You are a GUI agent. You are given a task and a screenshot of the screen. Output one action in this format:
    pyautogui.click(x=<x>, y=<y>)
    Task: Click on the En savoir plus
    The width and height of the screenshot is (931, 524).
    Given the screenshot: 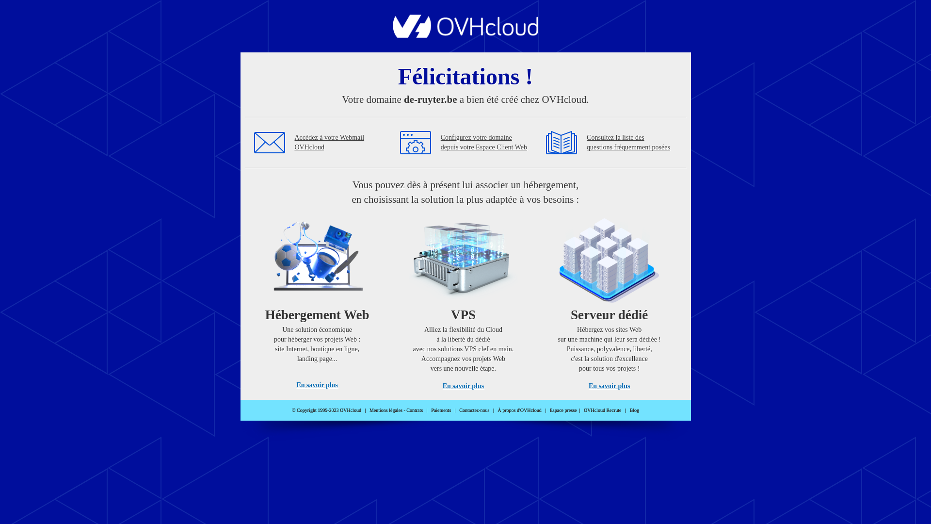 What is the action you would take?
    pyautogui.click(x=317, y=385)
    